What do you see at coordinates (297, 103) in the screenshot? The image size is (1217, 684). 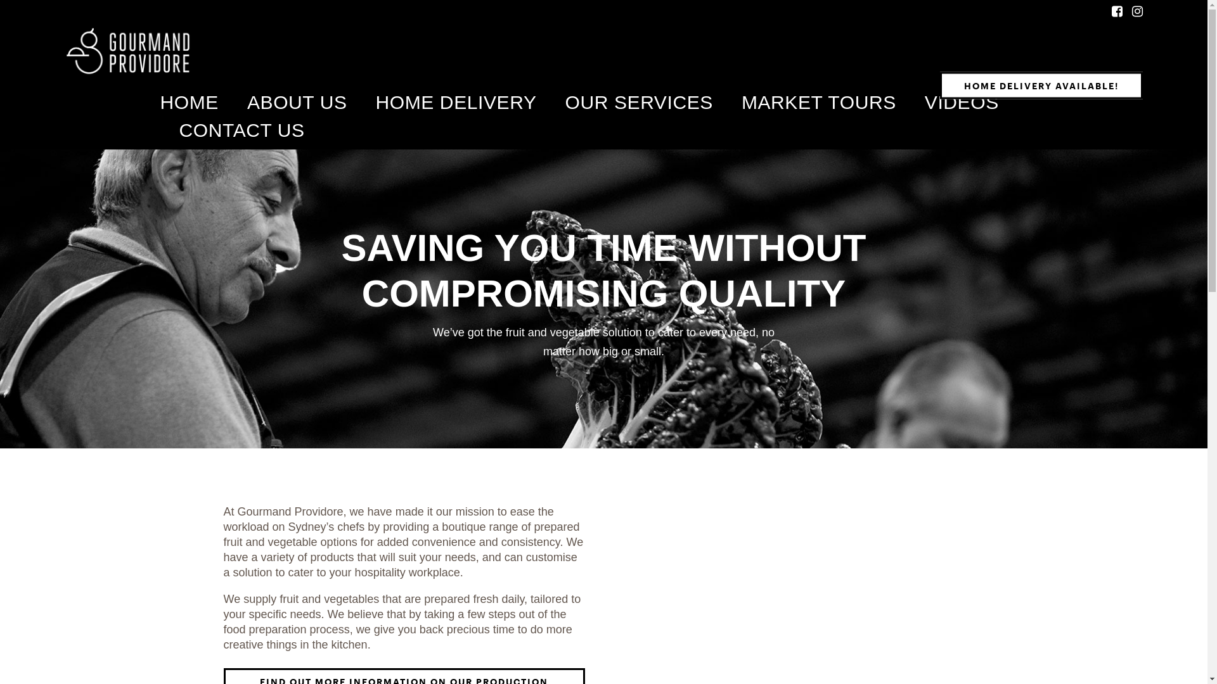 I see `ABOUT US` at bounding box center [297, 103].